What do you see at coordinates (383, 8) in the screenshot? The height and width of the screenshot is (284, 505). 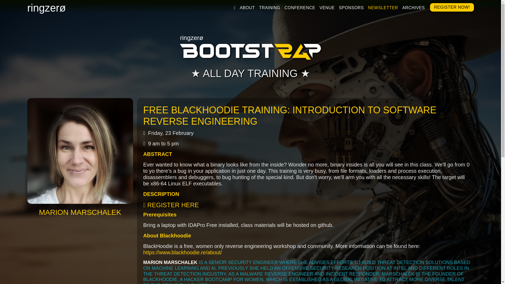 I see `Subscribe to our Newsletter` at bounding box center [383, 8].